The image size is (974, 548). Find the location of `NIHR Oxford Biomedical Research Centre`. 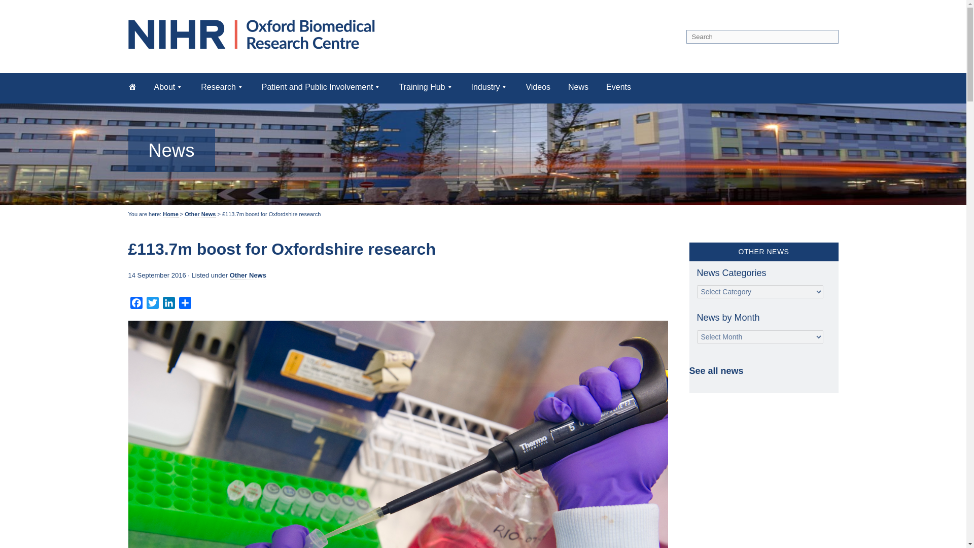

NIHR Oxford Biomedical Research Centre is located at coordinates (255, 34).